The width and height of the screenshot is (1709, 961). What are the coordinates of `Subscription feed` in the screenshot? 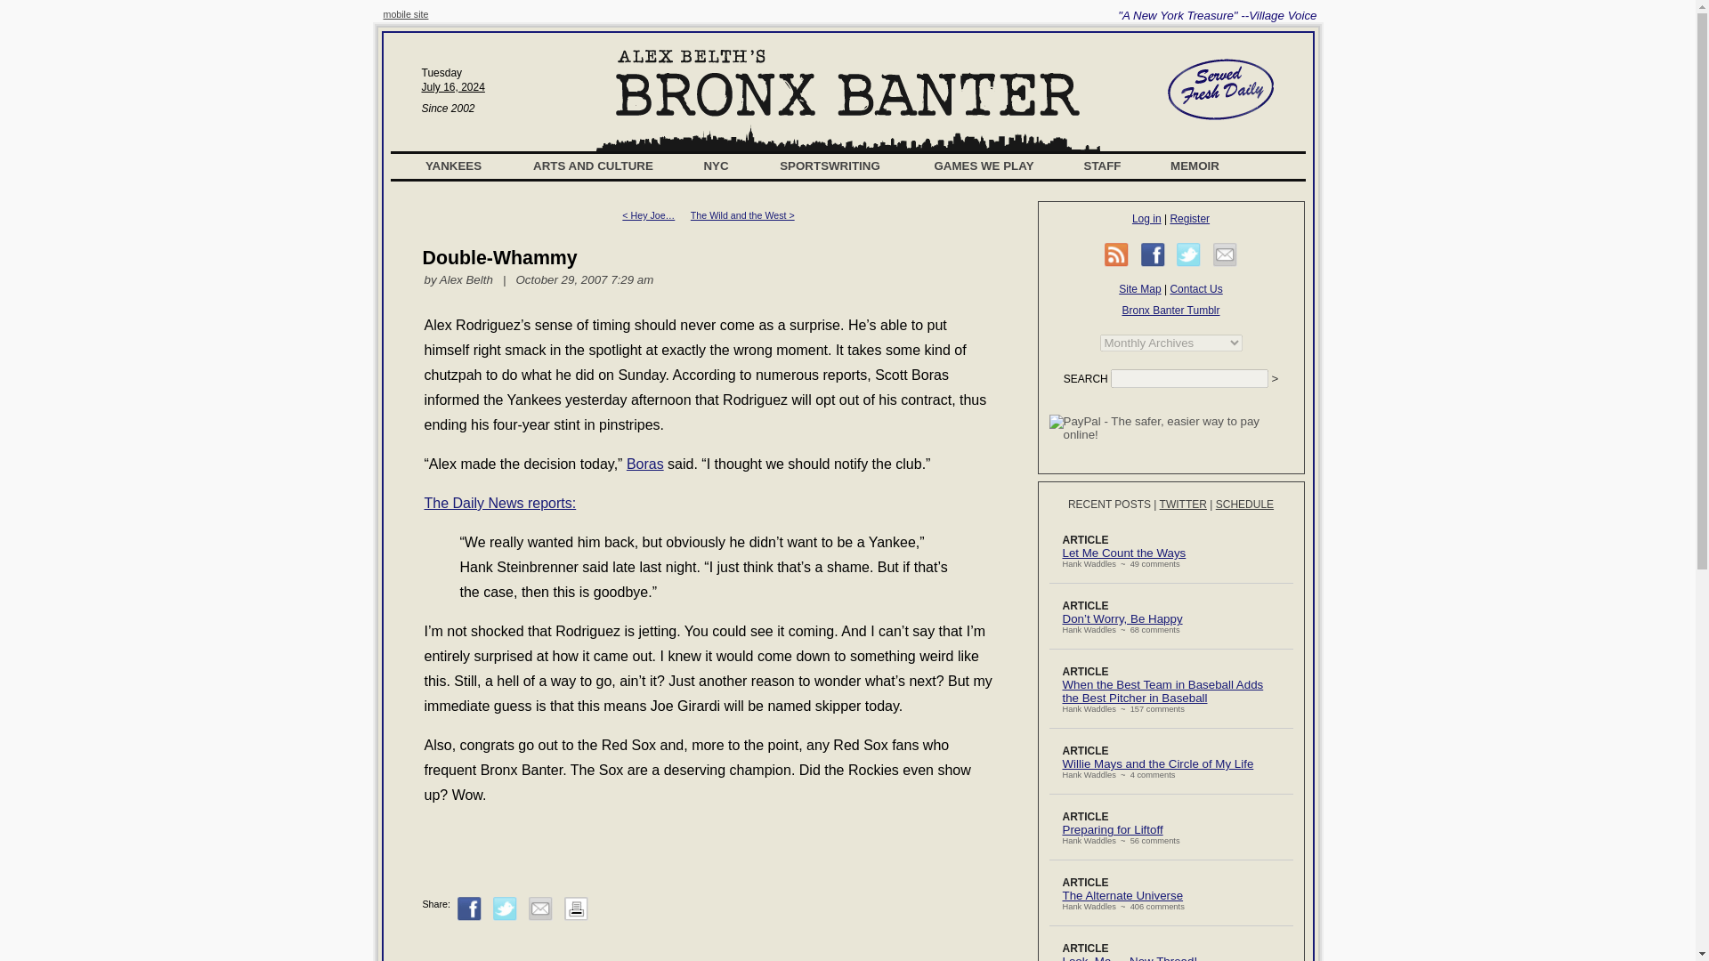 It's located at (1116, 254).